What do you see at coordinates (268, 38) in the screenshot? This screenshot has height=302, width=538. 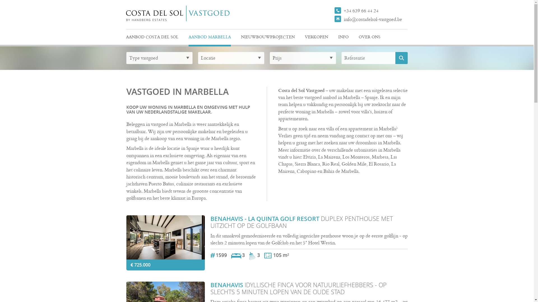 I see `NIEUWBOUWPROJECTEN` at bounding box center [268, 38].